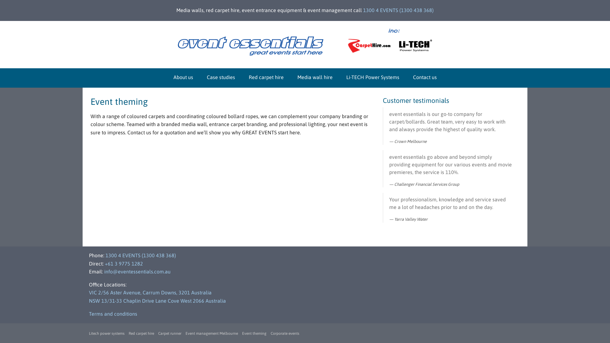 This screenshot has width=610, height=343. I want to click on 1300 4 EVENTS (1300 438 368), so click(141, 255).